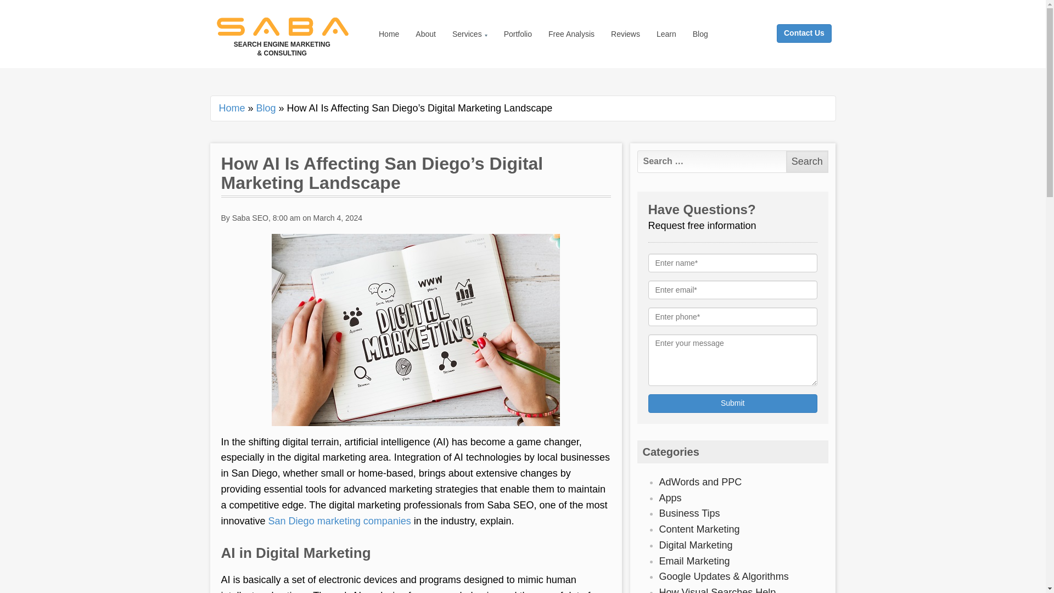 The height and width of the screenshot is (593, 1054). Describe the element at coordinates (815, 21) in the screenshot. I see `Contact Us` at that location.